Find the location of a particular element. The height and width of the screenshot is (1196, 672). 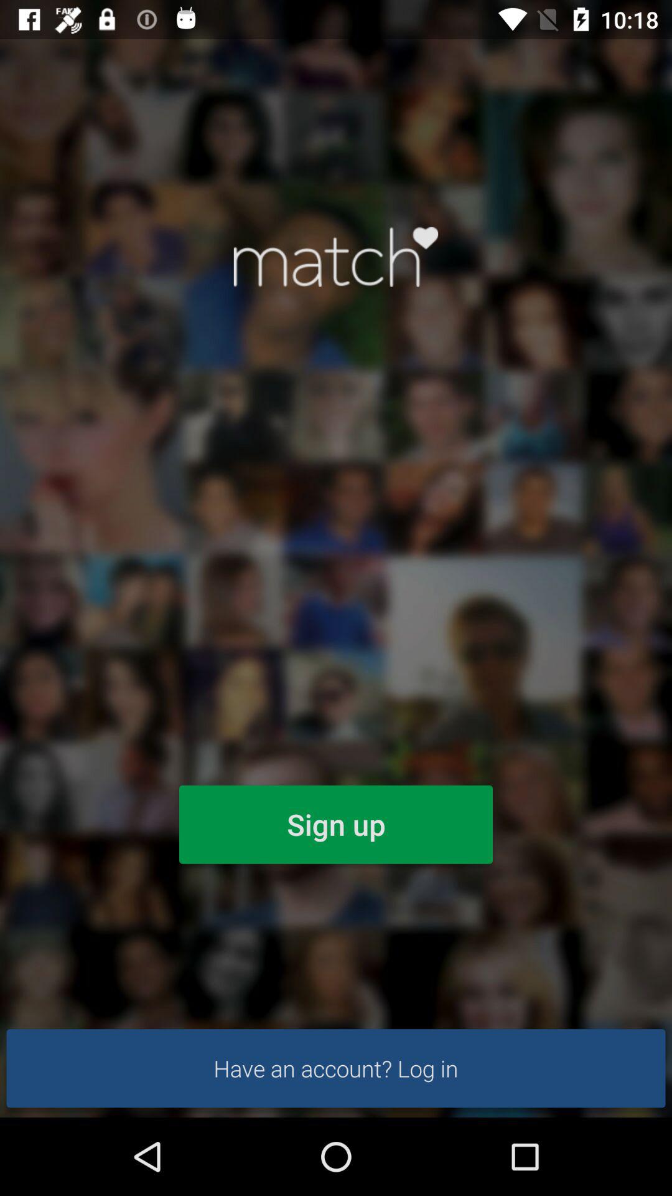

login is located at coordinates (336, 257).